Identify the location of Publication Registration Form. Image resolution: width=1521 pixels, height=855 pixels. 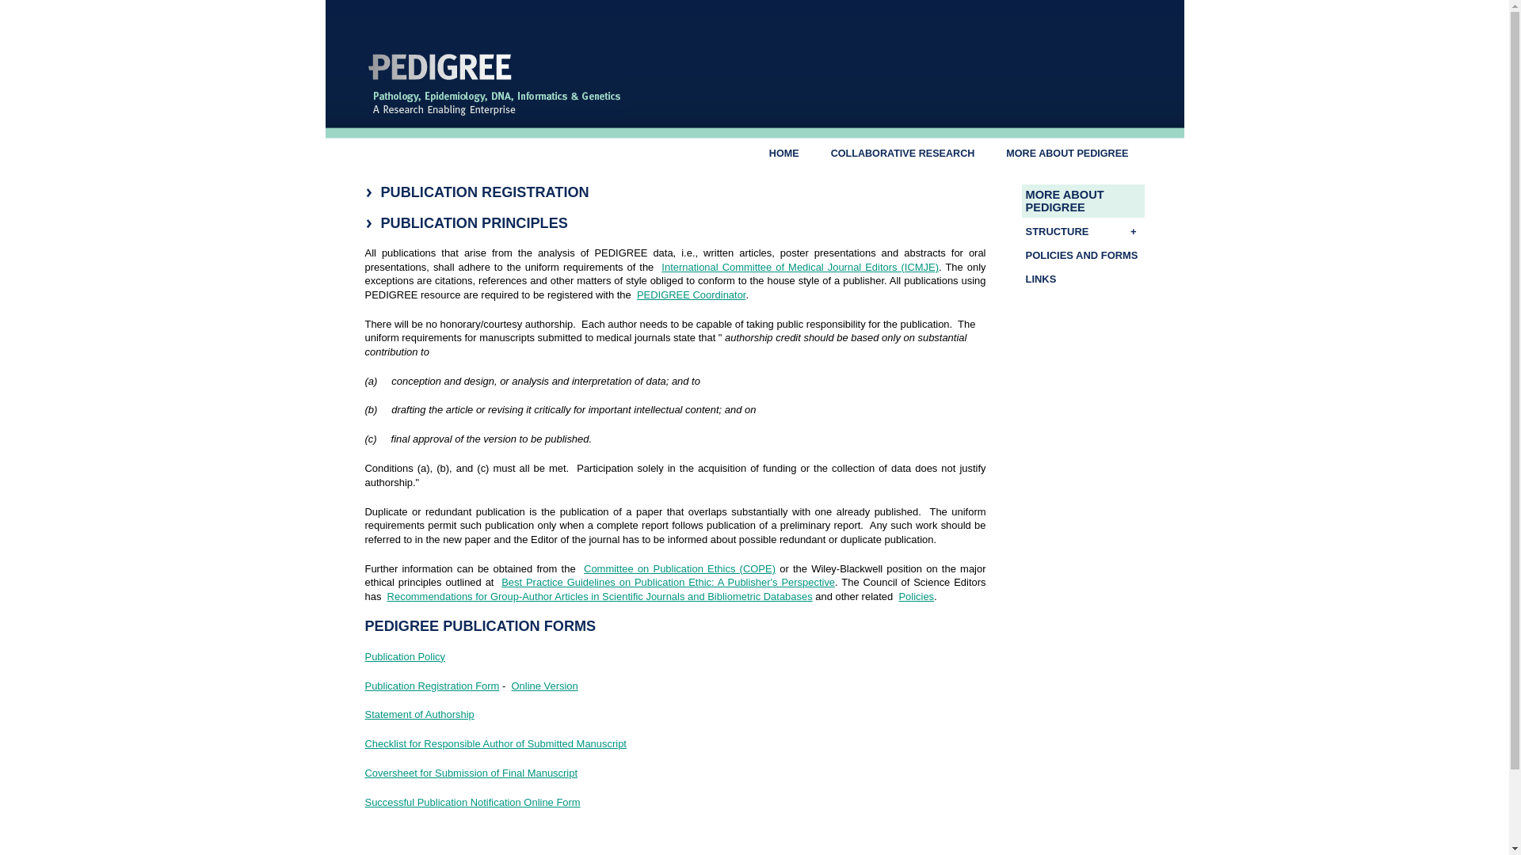
(432, 686).